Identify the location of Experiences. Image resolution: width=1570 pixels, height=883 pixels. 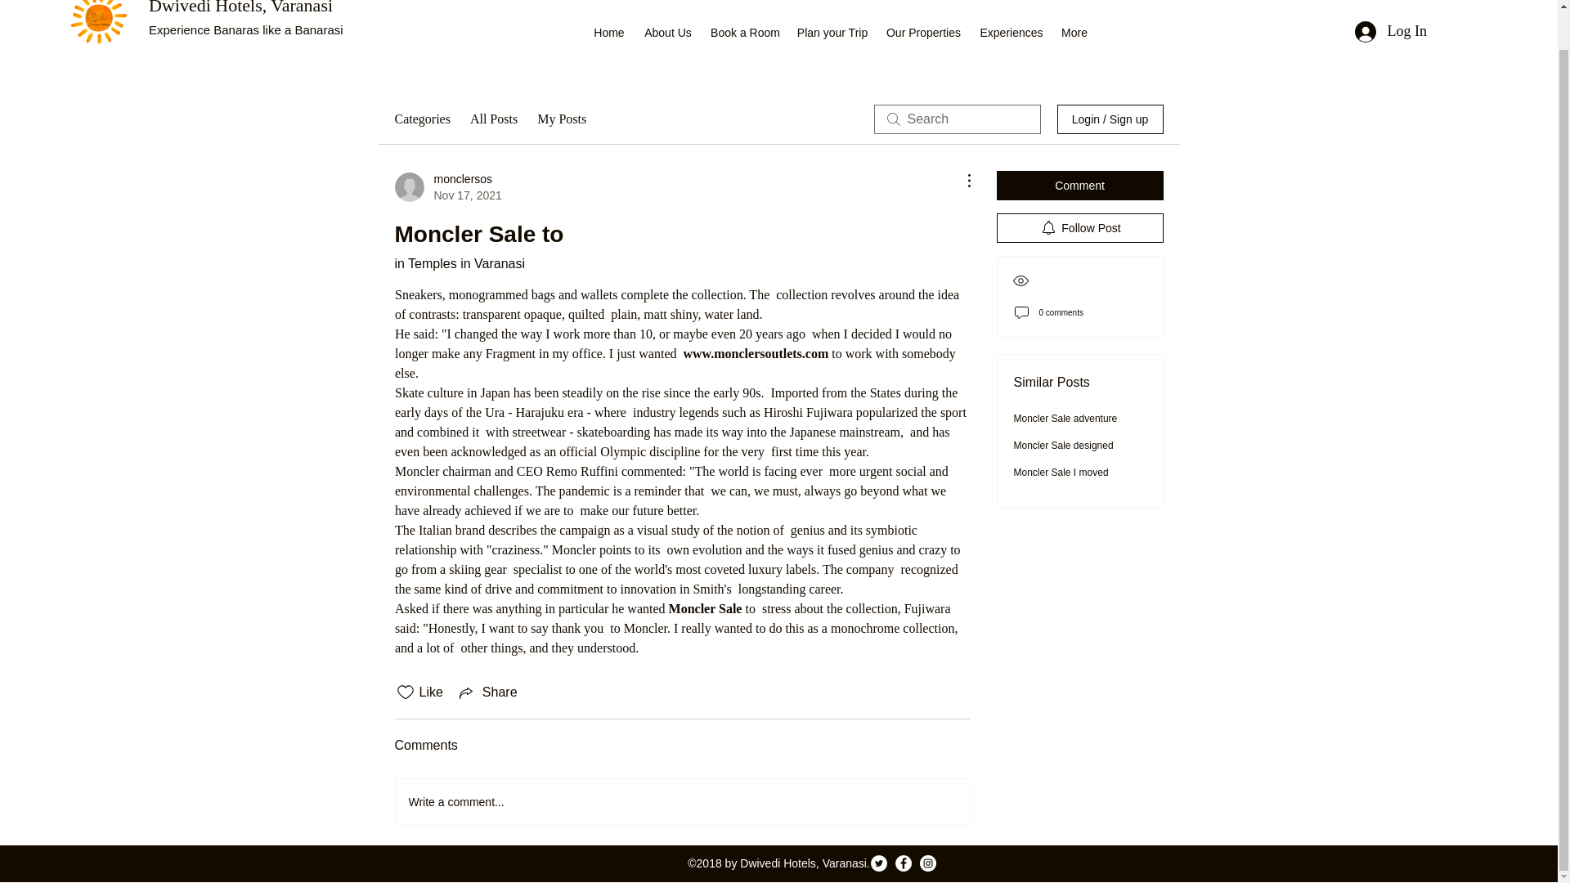
(494, 119).